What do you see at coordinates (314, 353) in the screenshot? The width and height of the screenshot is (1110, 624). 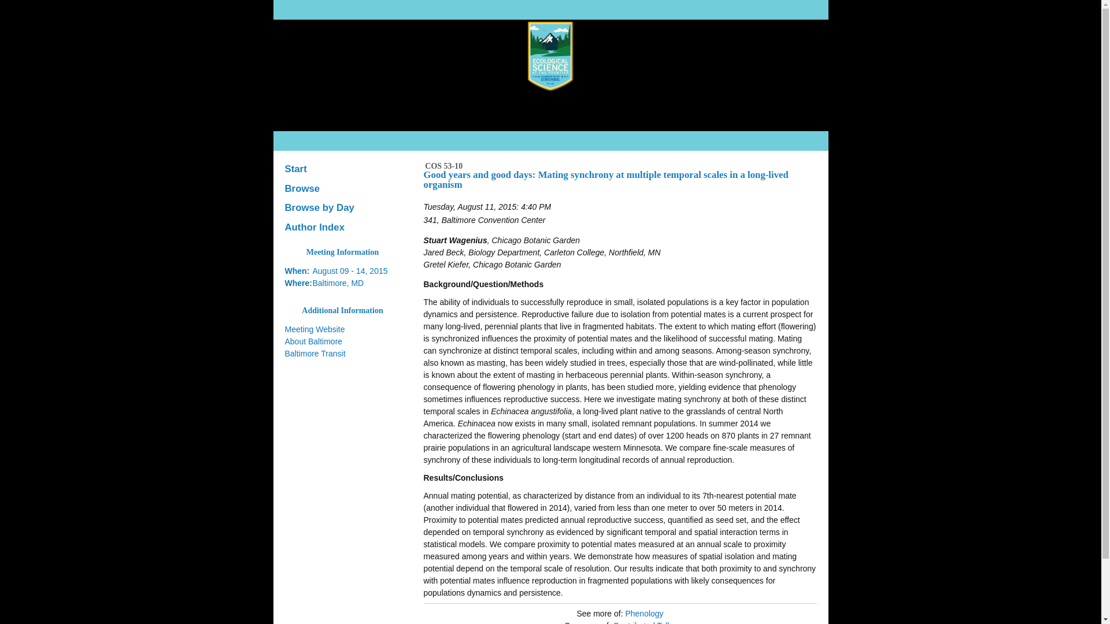 I see `Baltimore Transit` at bounding box center [314, 353].